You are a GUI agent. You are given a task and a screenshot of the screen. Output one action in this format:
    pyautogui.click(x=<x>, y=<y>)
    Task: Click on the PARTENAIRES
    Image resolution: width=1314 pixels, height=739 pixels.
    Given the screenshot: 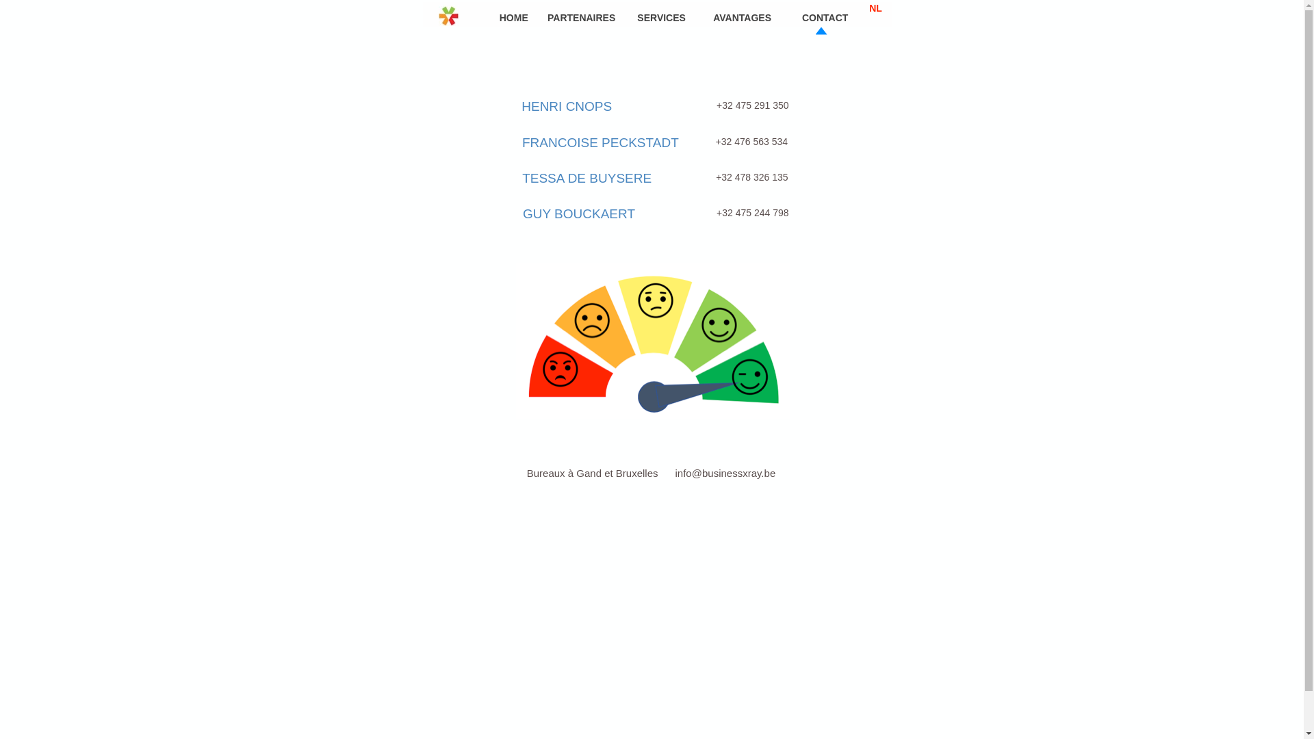 What is the action you would take?
    pyautogui.click(x=582, y=18)
    